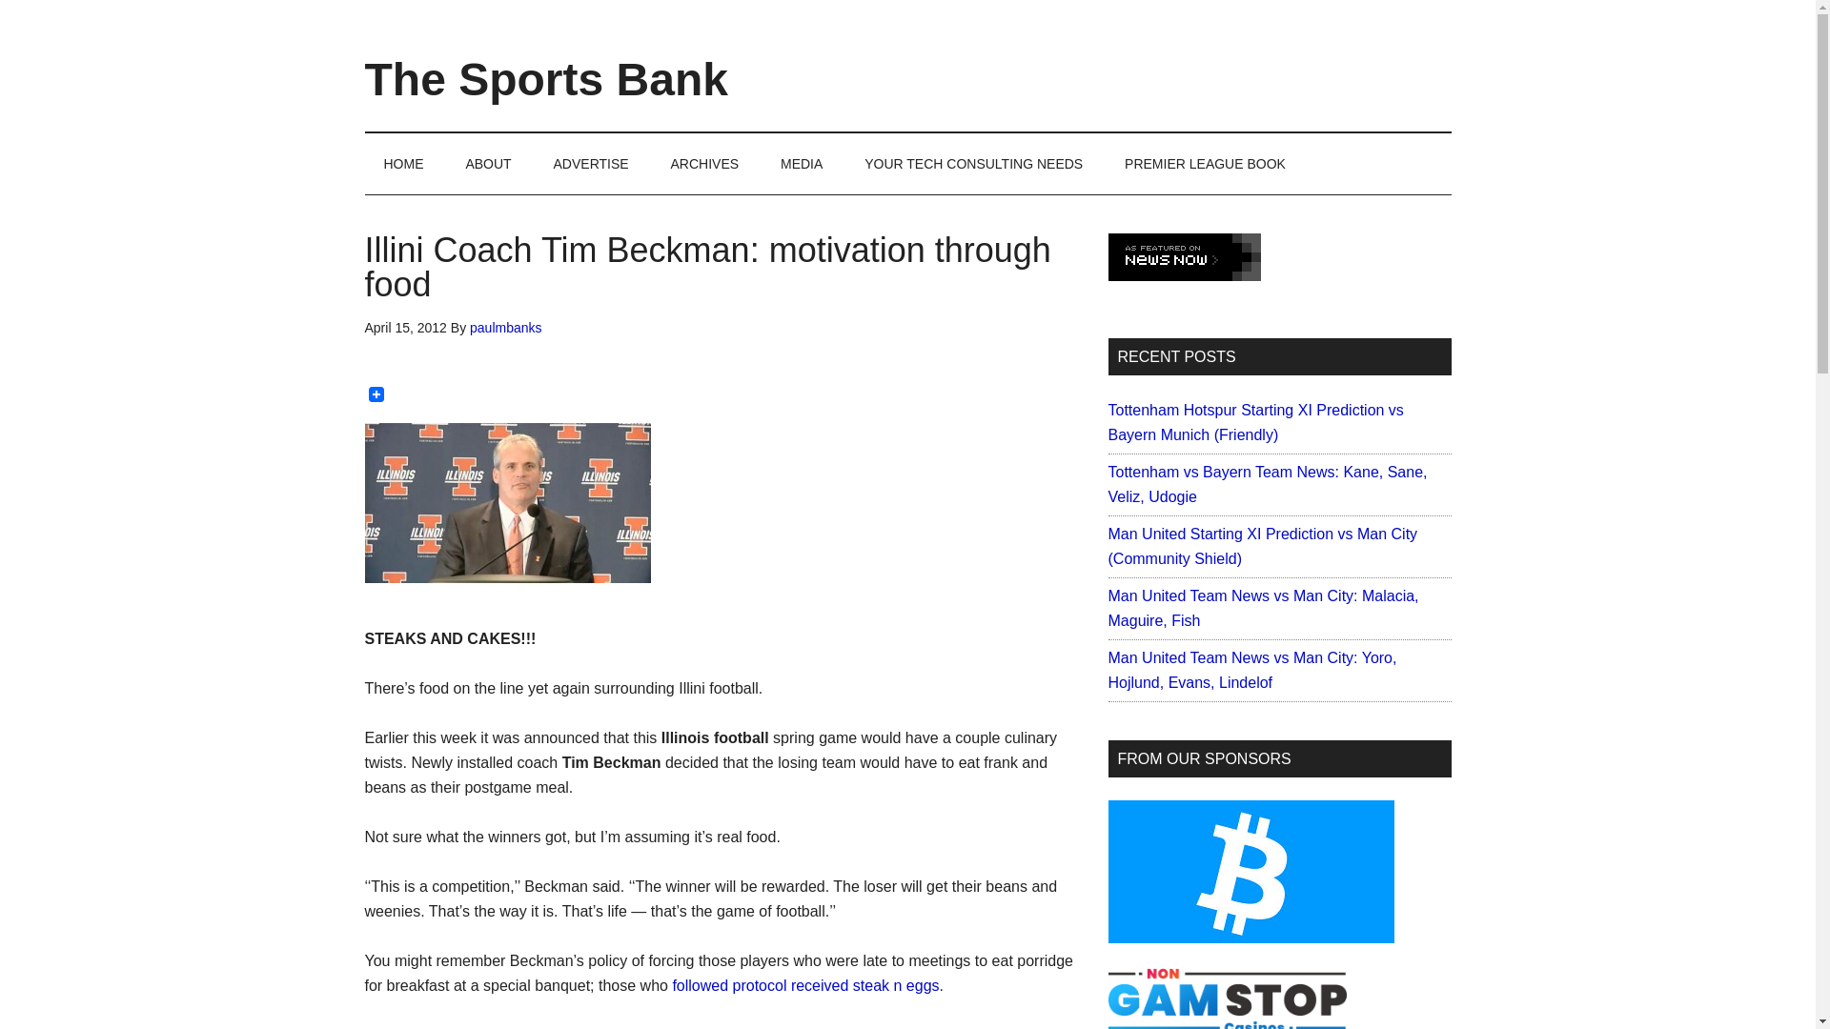 Image resolution: width=1830 pixels, height=1029 pixels. Describe the element at coordinates (505, 328) in the screenshot. I see `paulmbanks` at that location.